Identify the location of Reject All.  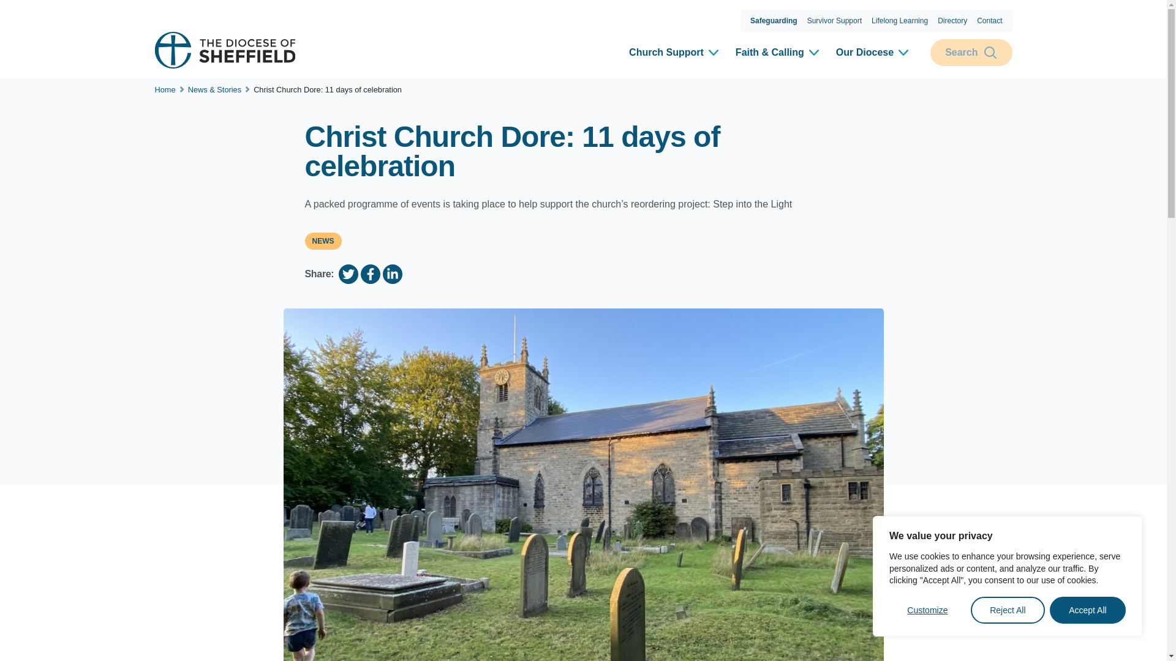
(1008, 610).